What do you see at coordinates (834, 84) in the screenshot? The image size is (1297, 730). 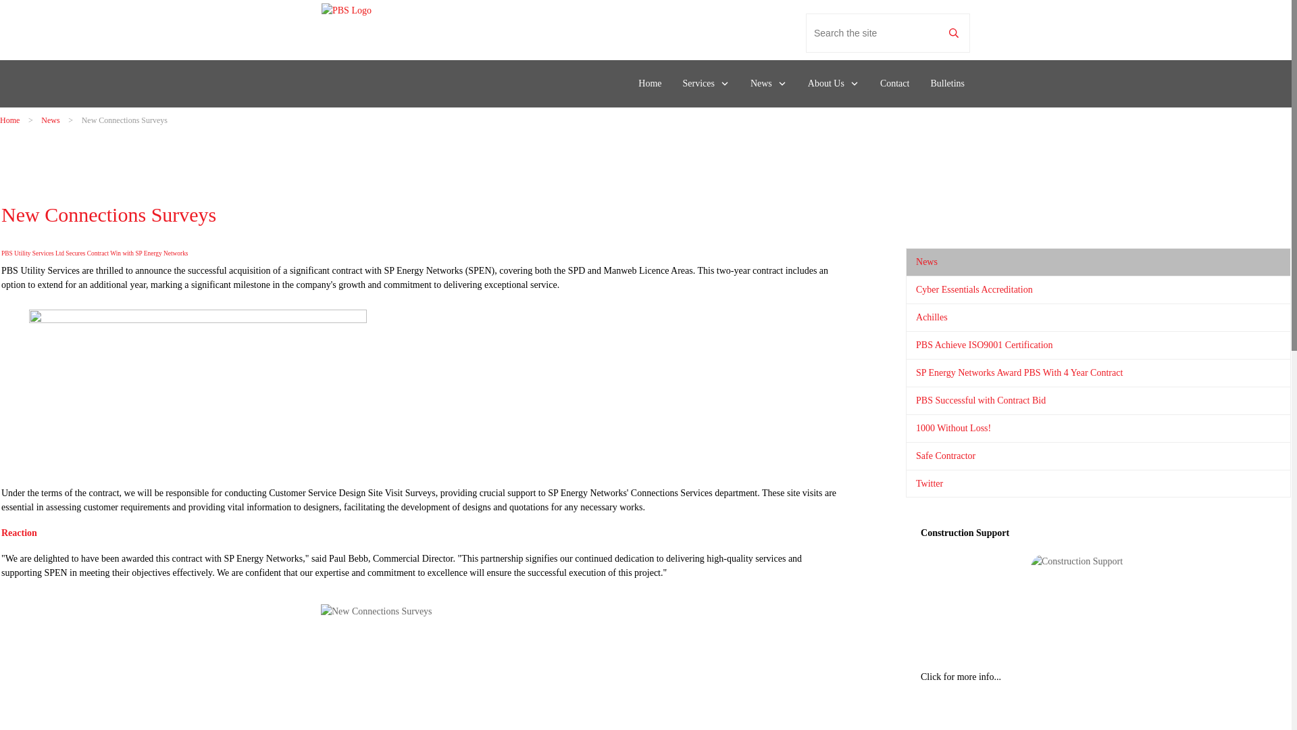 I see `About Us` at bounding box center [834, 84].